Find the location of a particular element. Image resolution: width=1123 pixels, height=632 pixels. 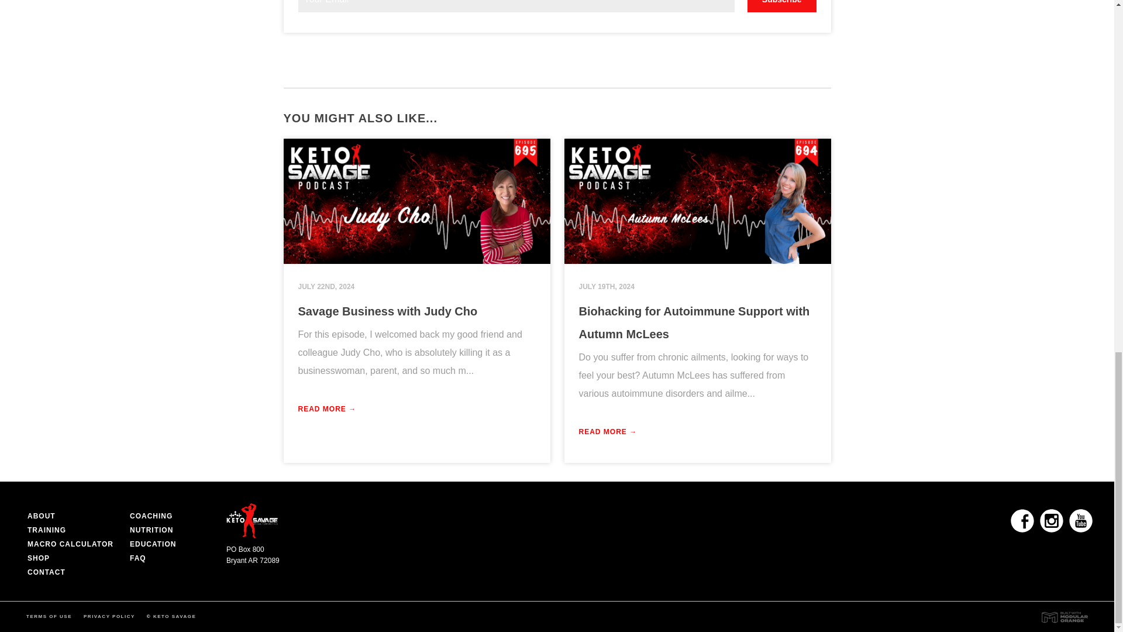

COACHING is located at coordinates (151, 516).